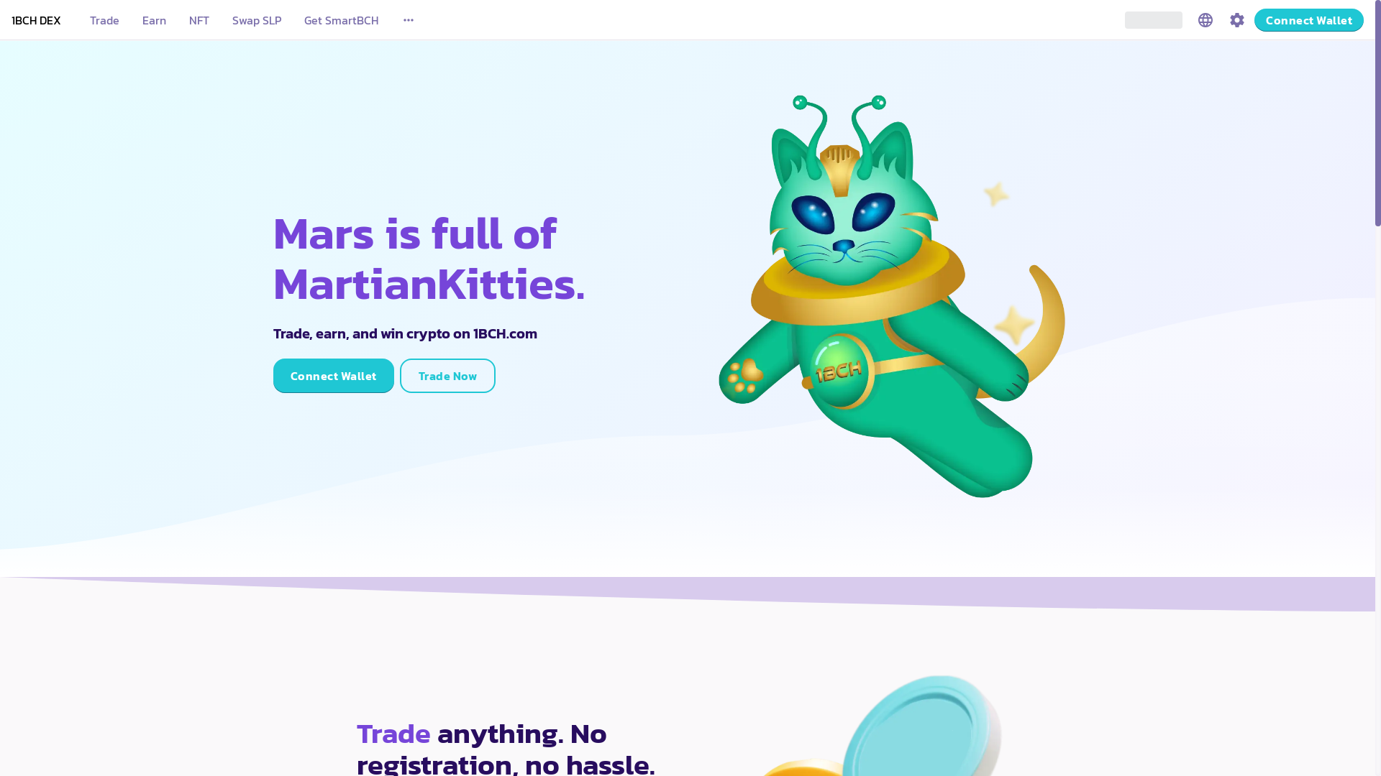 This screenshot has width=1381, height=776. I want to click on Trade, so click(105, 20).